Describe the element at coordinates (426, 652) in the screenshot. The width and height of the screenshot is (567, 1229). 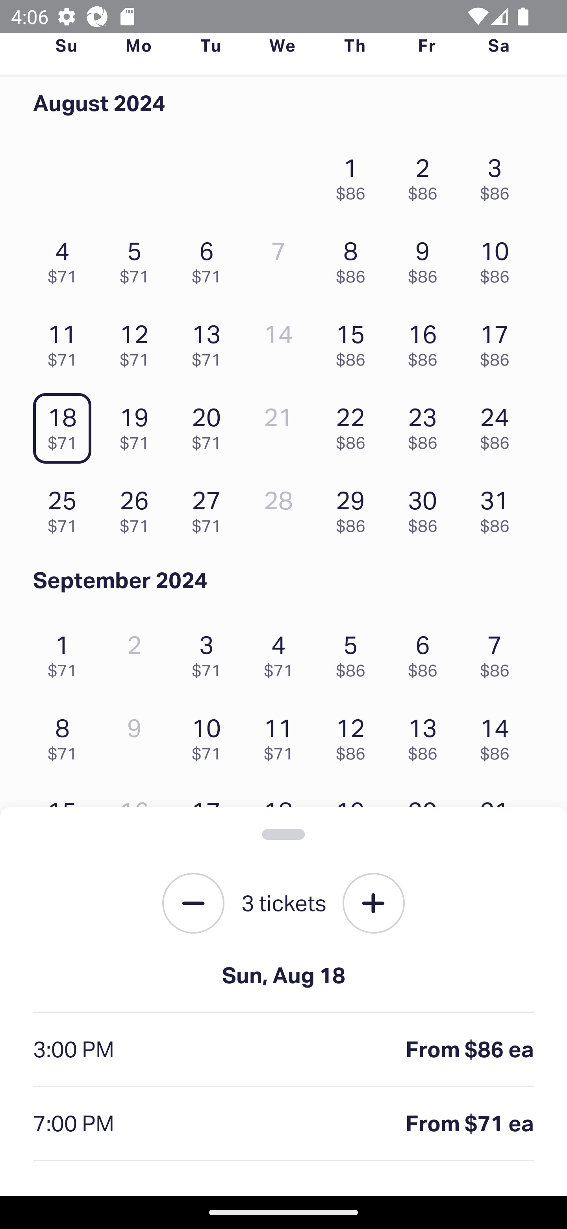
I see `6 $86` at that location.